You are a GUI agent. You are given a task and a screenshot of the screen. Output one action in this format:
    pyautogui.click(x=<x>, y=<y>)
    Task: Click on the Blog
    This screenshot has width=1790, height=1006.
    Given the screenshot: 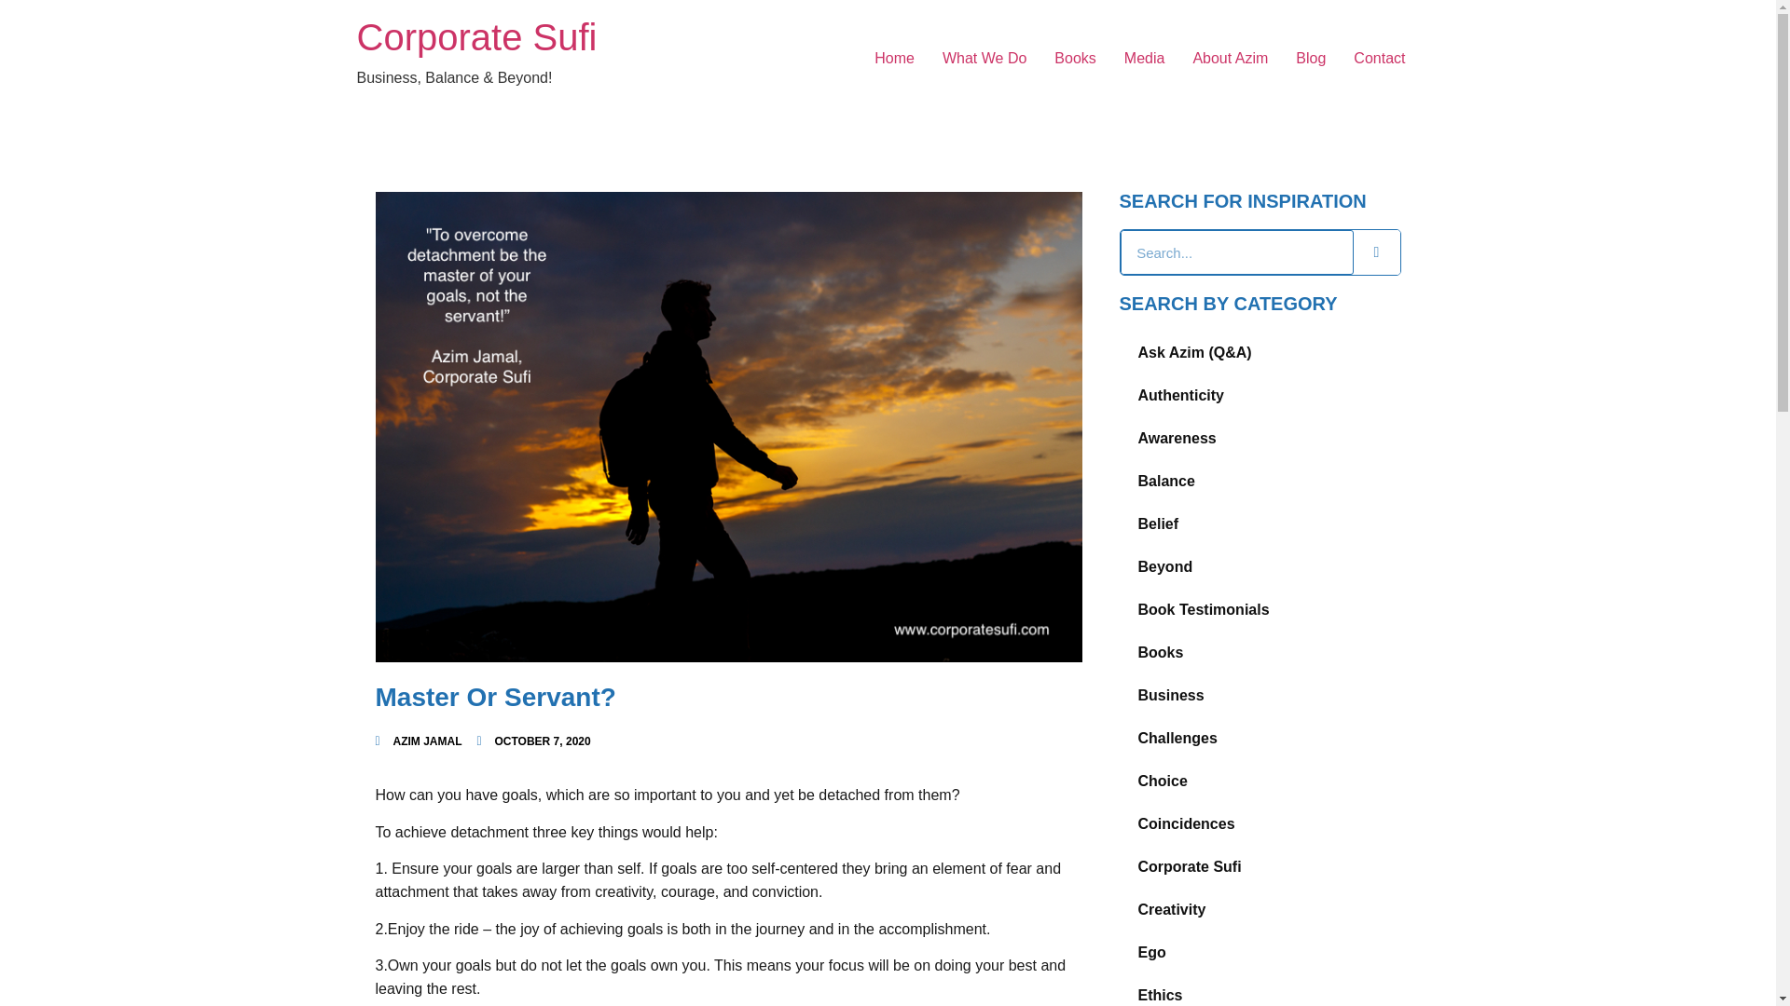 What is the action you would take?
    pyautogui.click(x=1310, y=59)
    